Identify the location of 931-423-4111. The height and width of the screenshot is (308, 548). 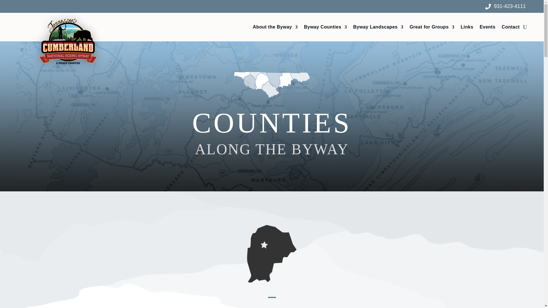
(509, 6).